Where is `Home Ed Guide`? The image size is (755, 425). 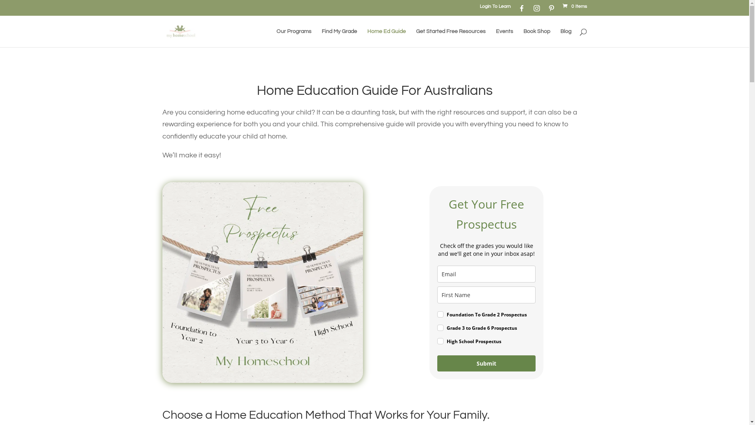 Home Ed Guide is located at coordinates (387, 38).